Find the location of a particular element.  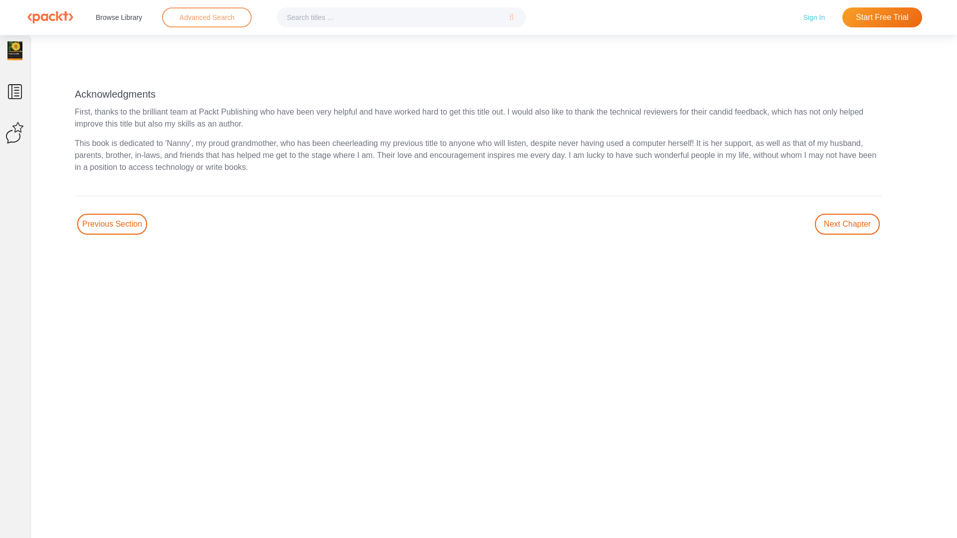

Go to next section is located at coordinates (847, 224).